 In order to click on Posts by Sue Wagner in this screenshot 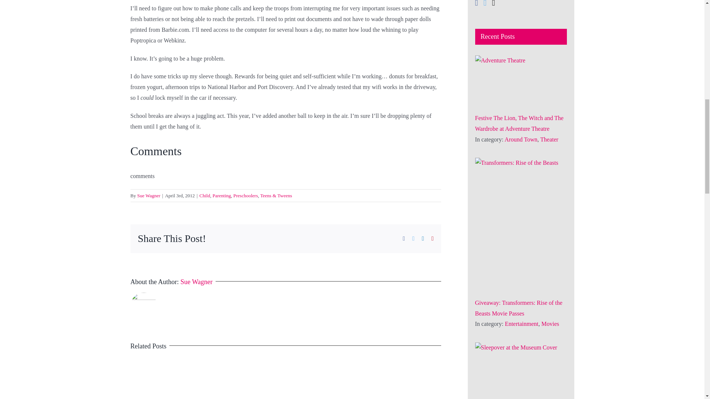, I will do `click(196, 282)`.